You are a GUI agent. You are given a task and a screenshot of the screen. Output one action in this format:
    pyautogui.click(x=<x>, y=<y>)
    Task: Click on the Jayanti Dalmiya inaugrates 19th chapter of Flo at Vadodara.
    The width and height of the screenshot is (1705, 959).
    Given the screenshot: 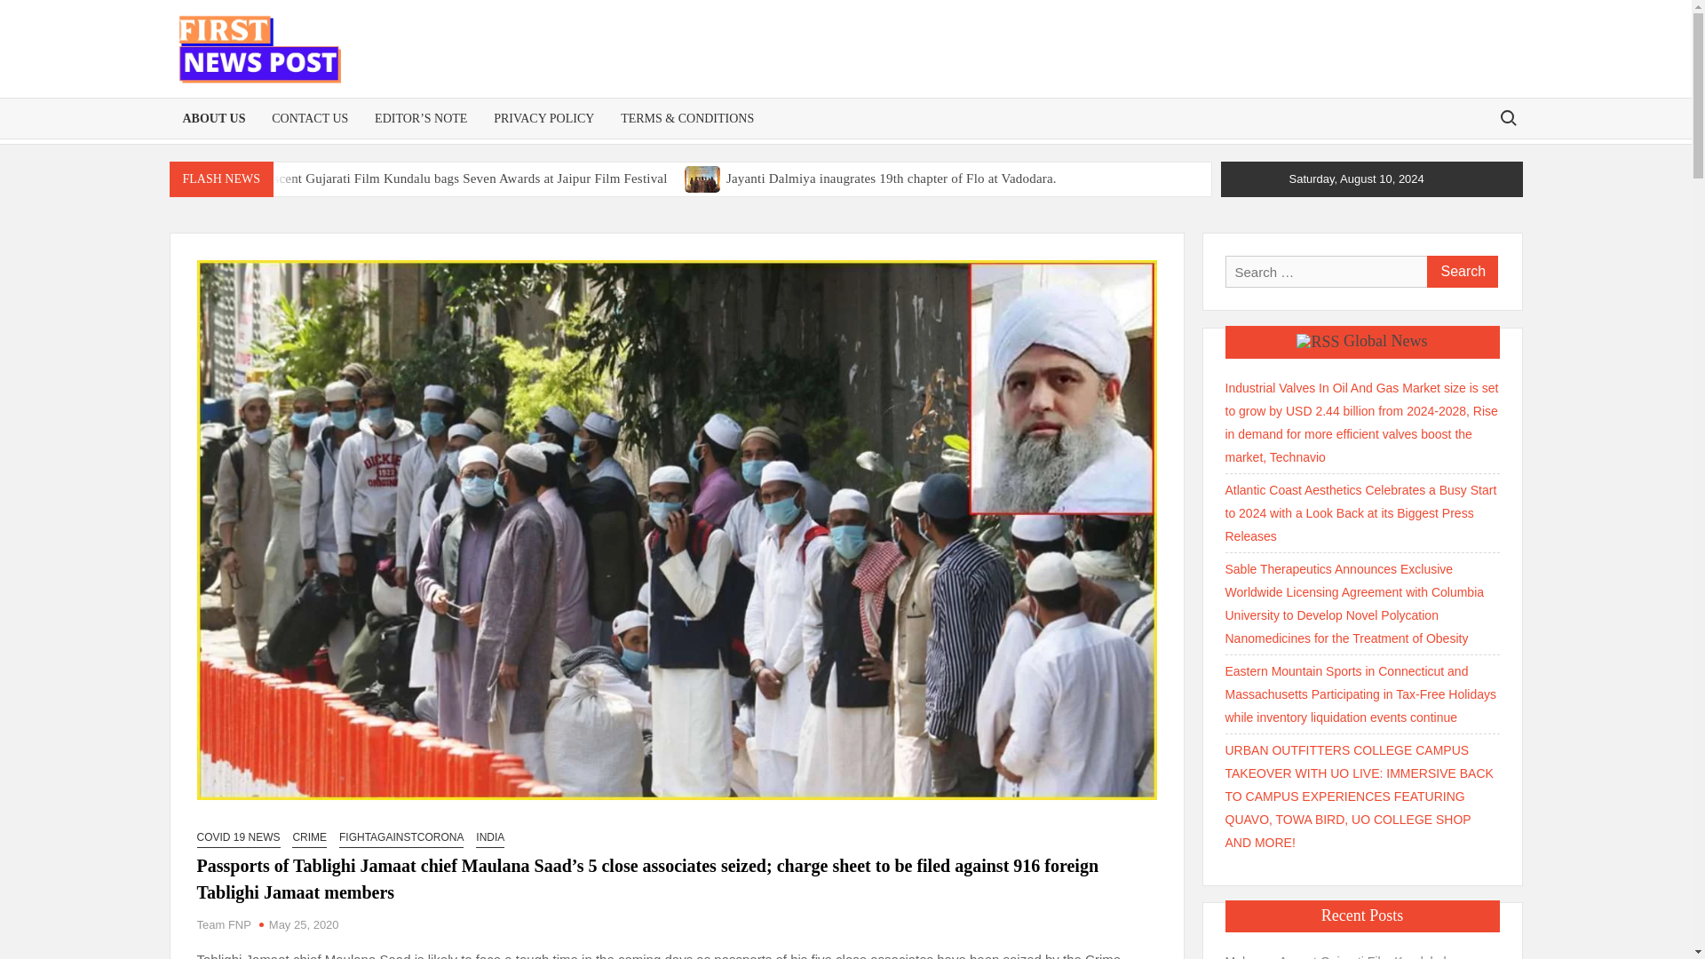 What is the action you would take?
    pyautogui.click(x=892, y=178)
    